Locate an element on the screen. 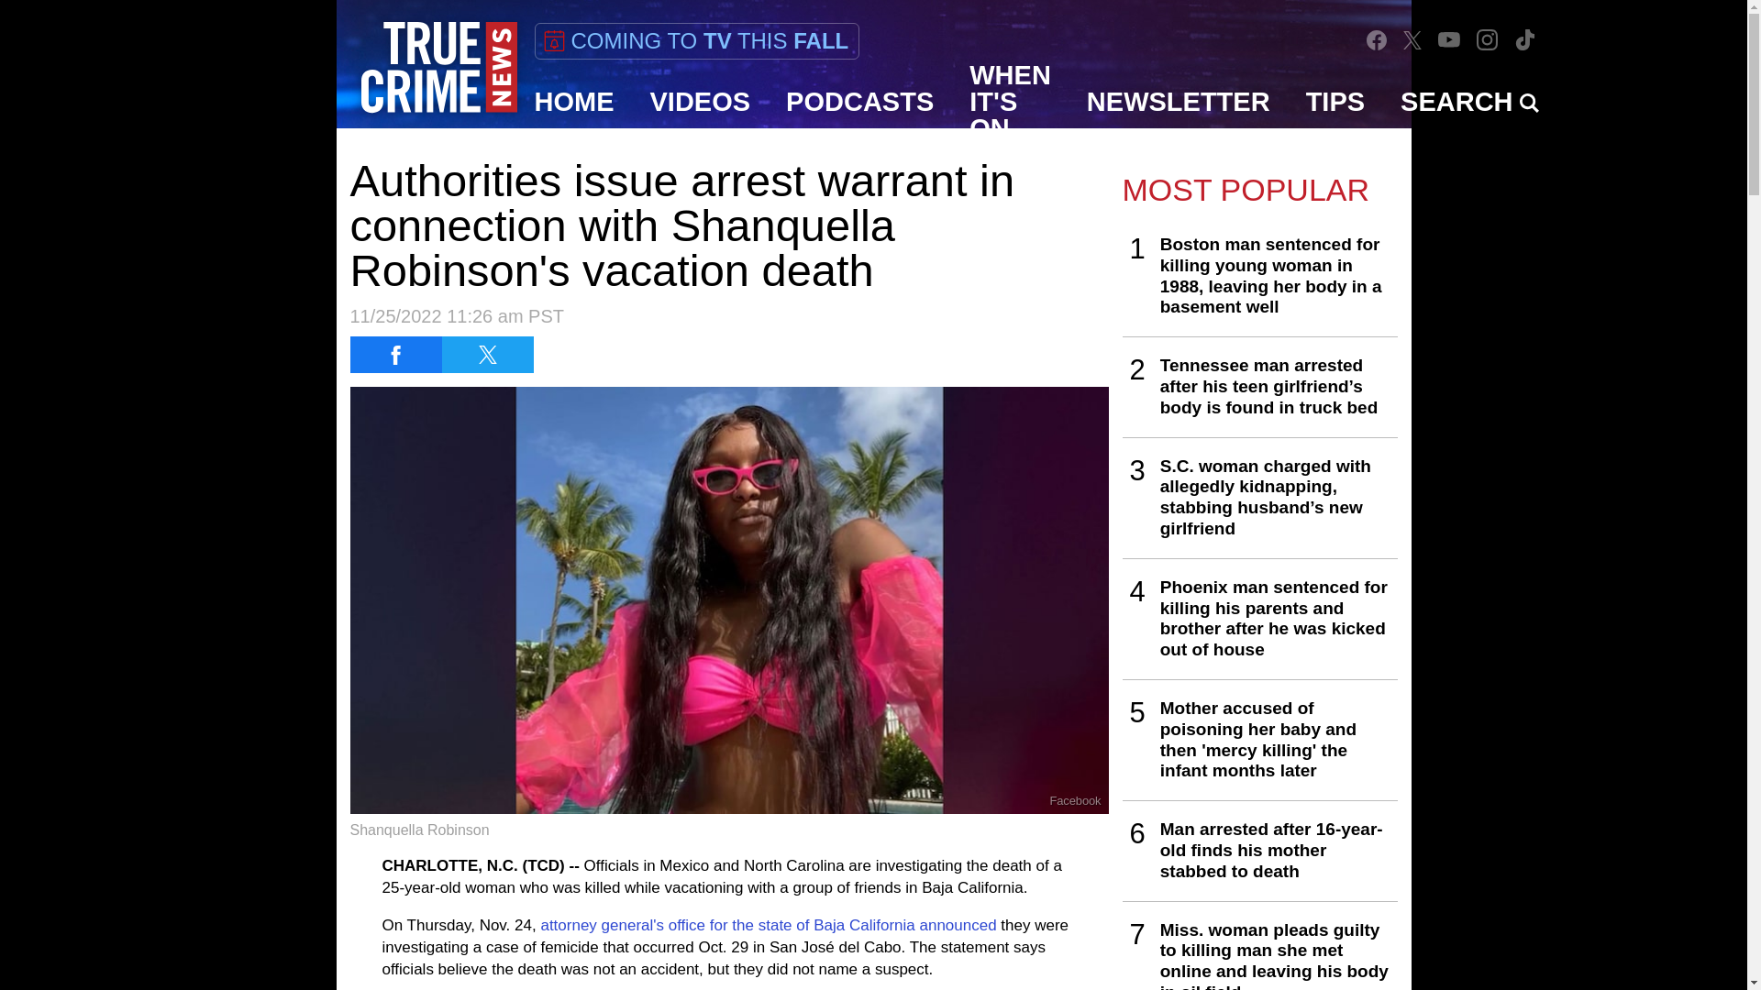 This screenshot has height=990, width=1761. YouTube is located at coordinates (1449, 38).